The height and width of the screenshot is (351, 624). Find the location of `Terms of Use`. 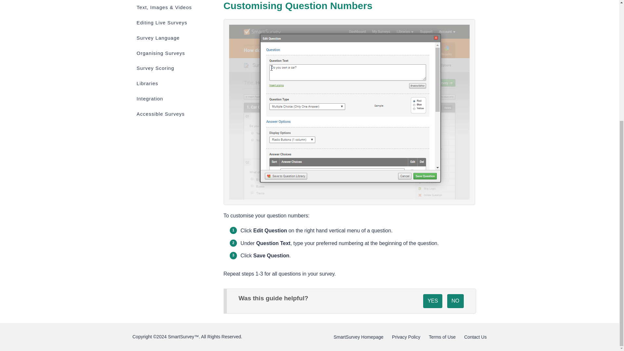

Terms of Use is located at coordinates (442, 337).